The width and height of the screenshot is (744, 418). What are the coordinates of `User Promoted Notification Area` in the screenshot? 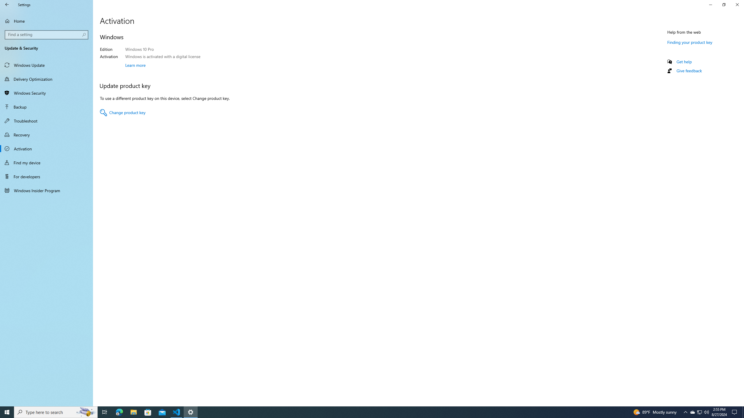 It's located at (699, 412).